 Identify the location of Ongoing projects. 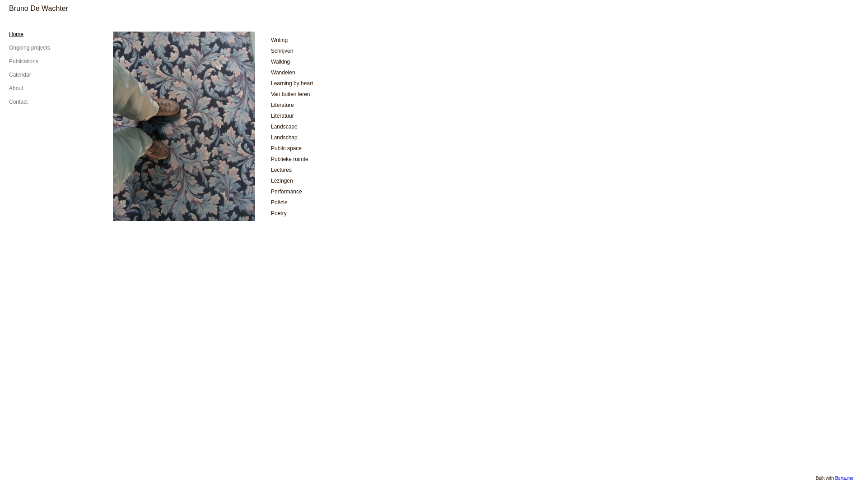
(30, 48).